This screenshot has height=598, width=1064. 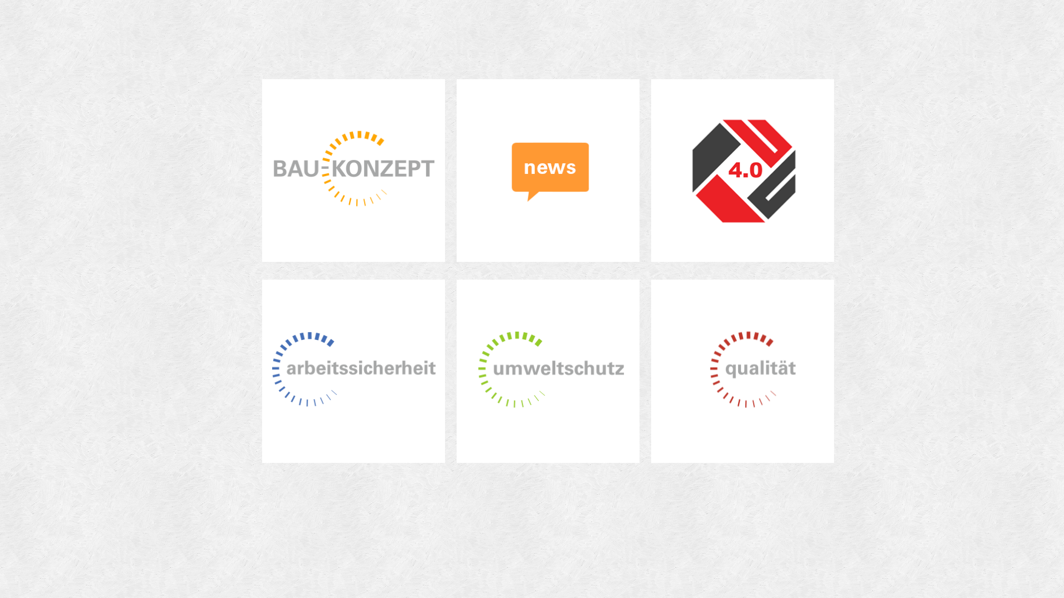 I want to click on Zur swiss STRATEGIE Seite, so click(x=743, y=170).